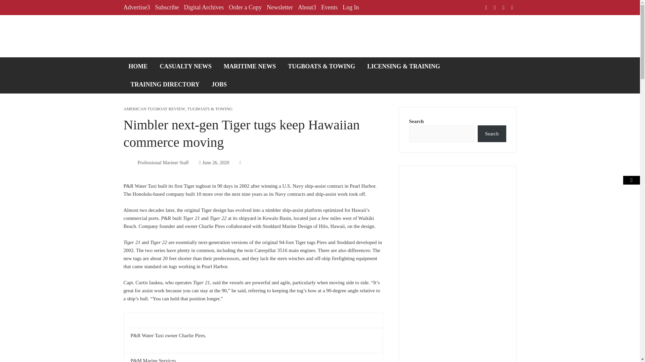 This screenshot has width=645, height=362. I want to click on Newsletter, so click(279, 7).